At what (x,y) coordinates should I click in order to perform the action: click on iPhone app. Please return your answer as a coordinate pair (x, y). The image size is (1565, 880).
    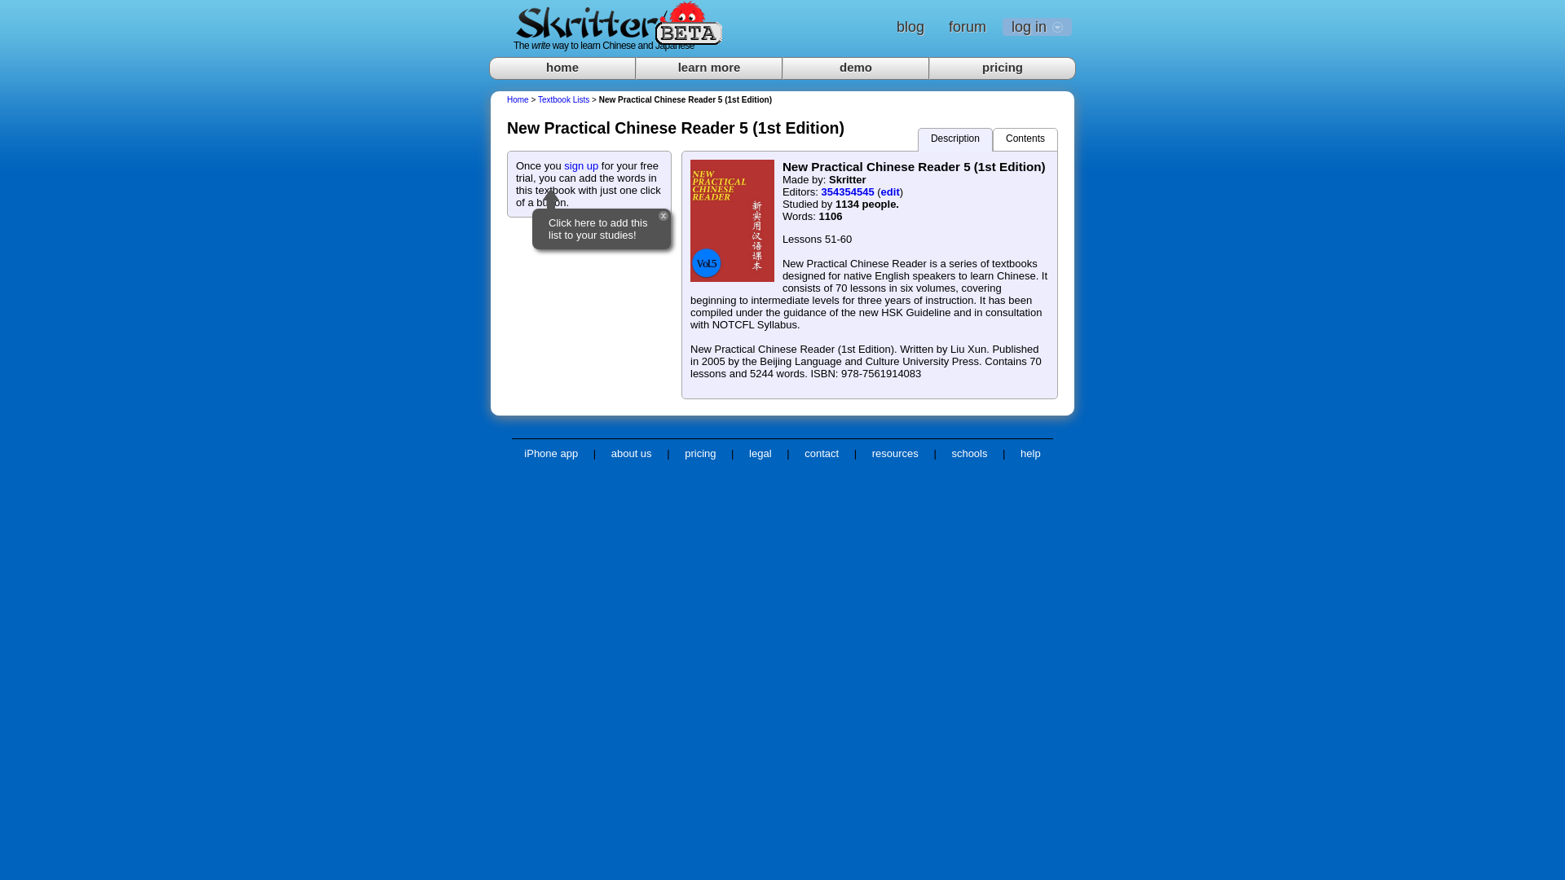
    Looking at the image, I should click on (550, 453).